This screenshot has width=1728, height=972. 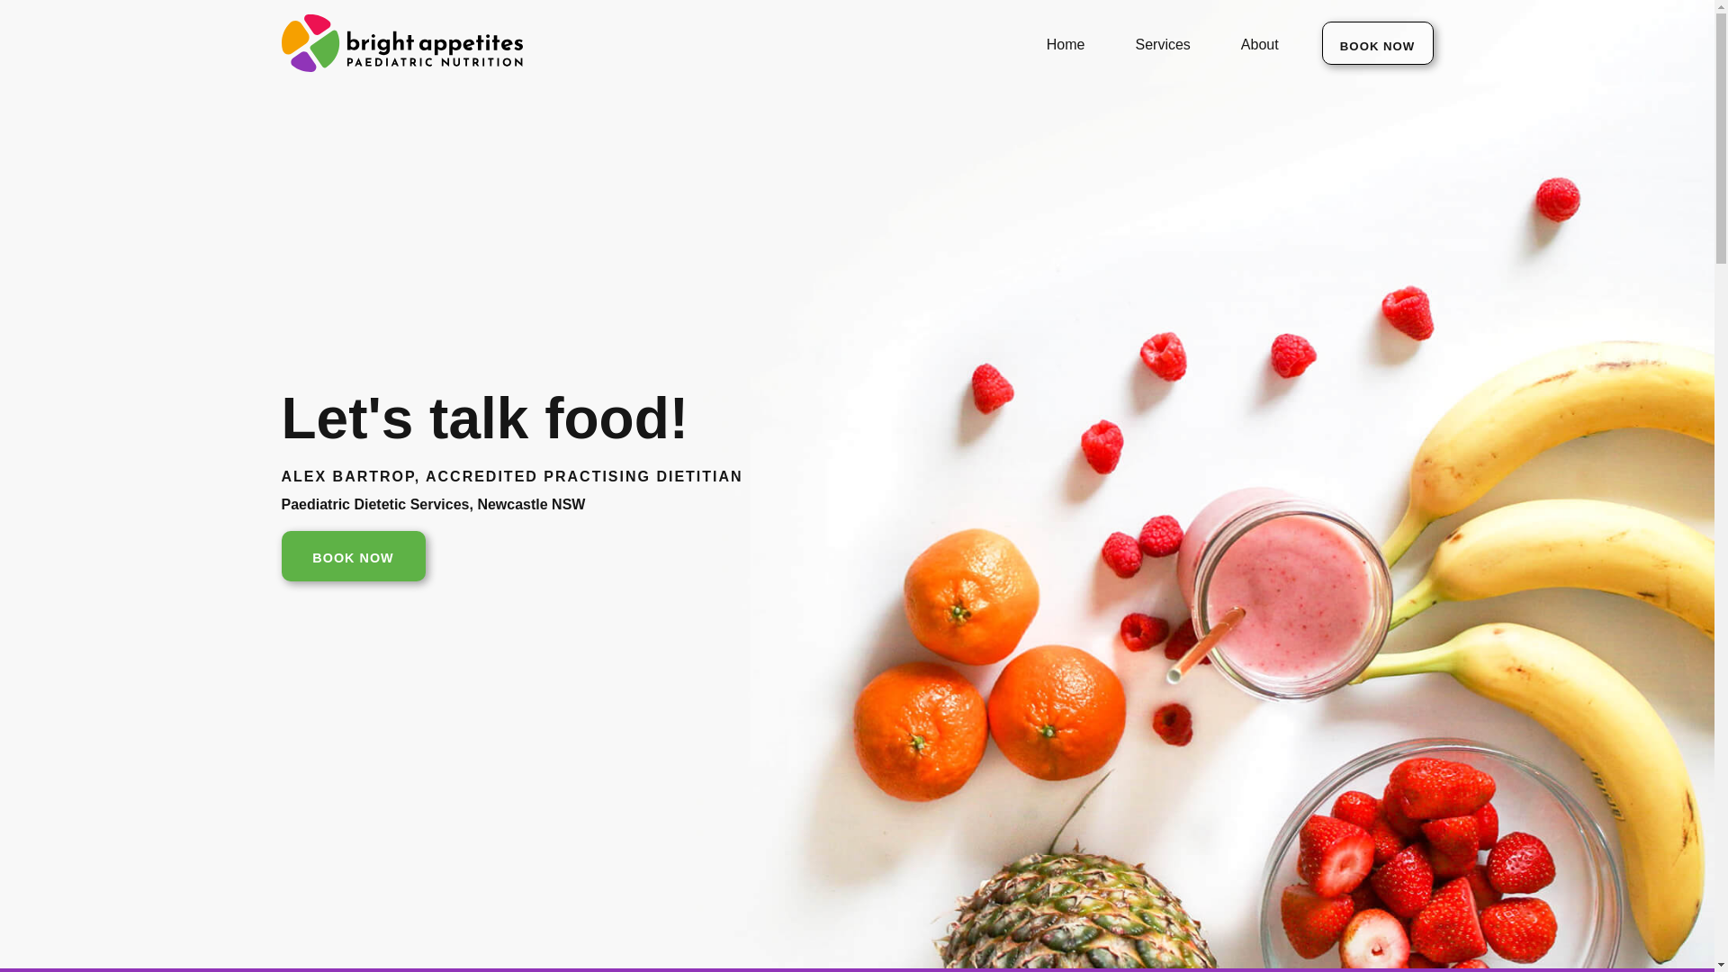 I want to click on About, so click(x=1259, y=43).